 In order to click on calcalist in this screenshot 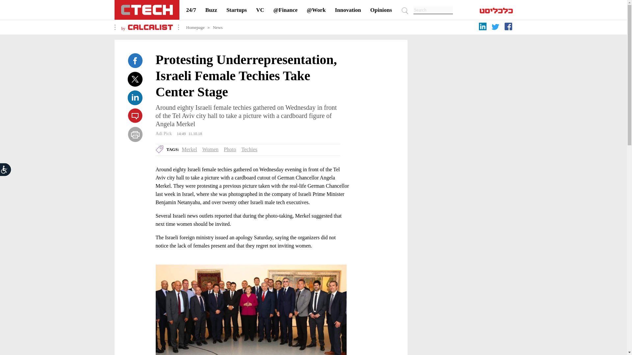, I will do `click(150, 28)`.